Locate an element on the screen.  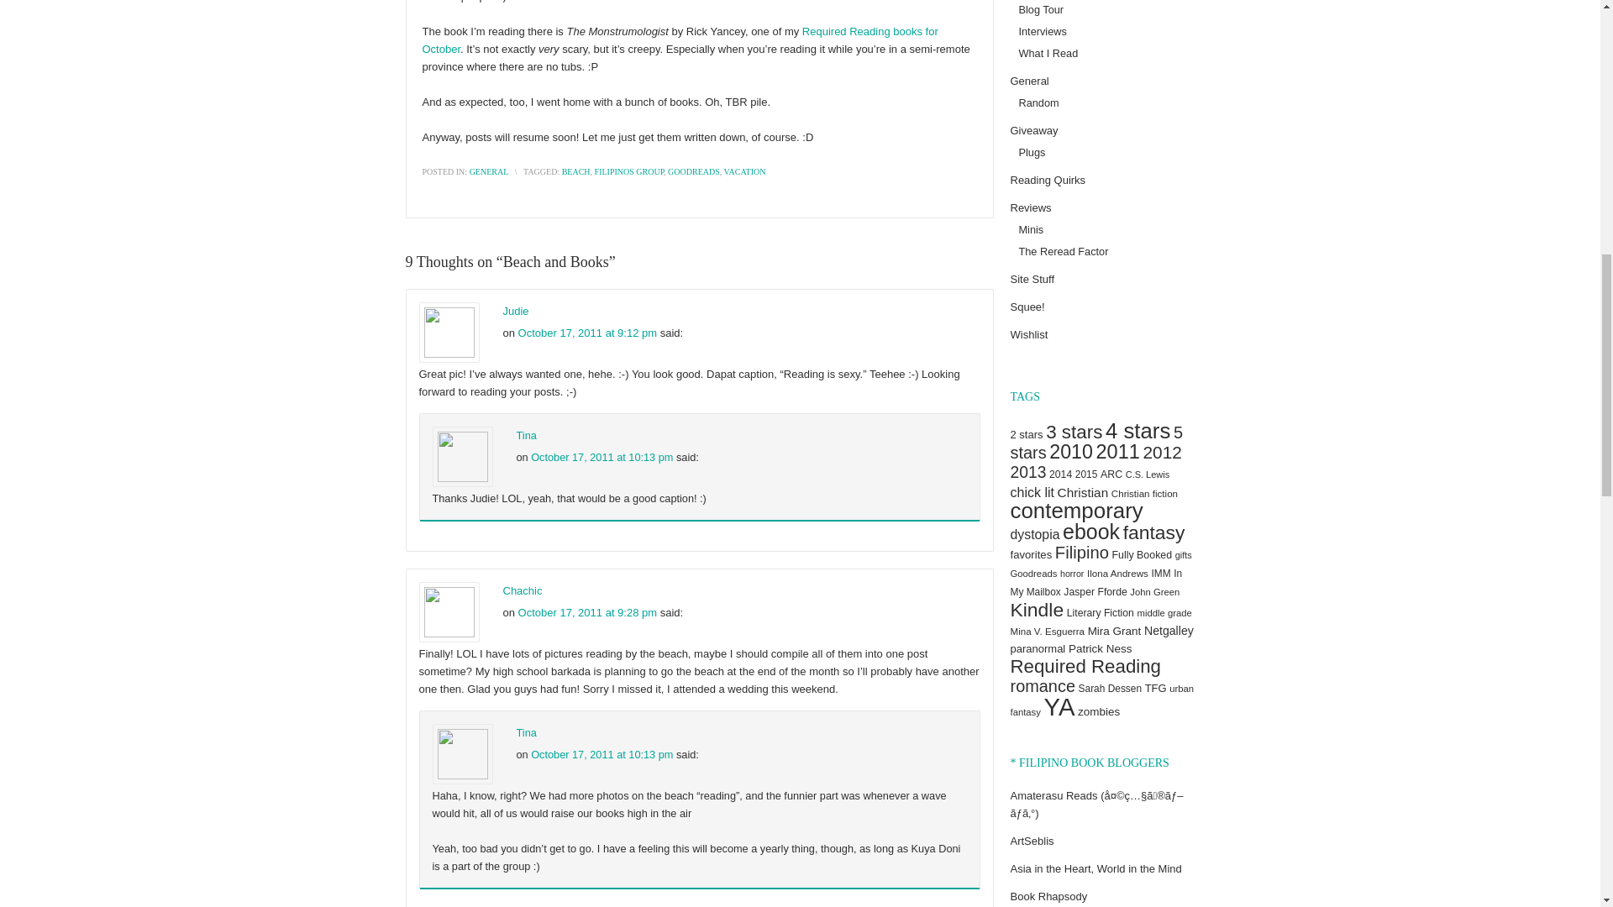
October 17, 2011 at 10:13 pm is located at coordinates (602, 457).